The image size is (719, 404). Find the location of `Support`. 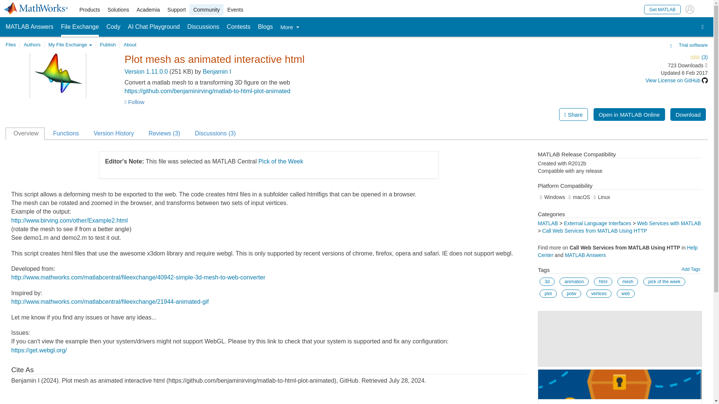

Support is located at coordinates (177, 10).